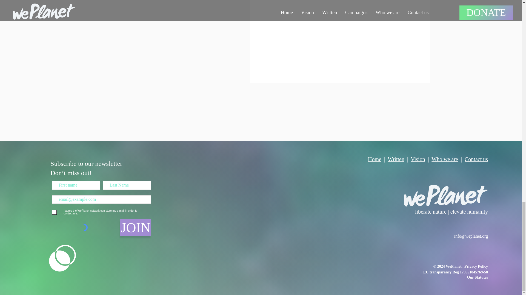 The image size is (526, 295). I want to click on Privacy Policy, so click(476, 266).